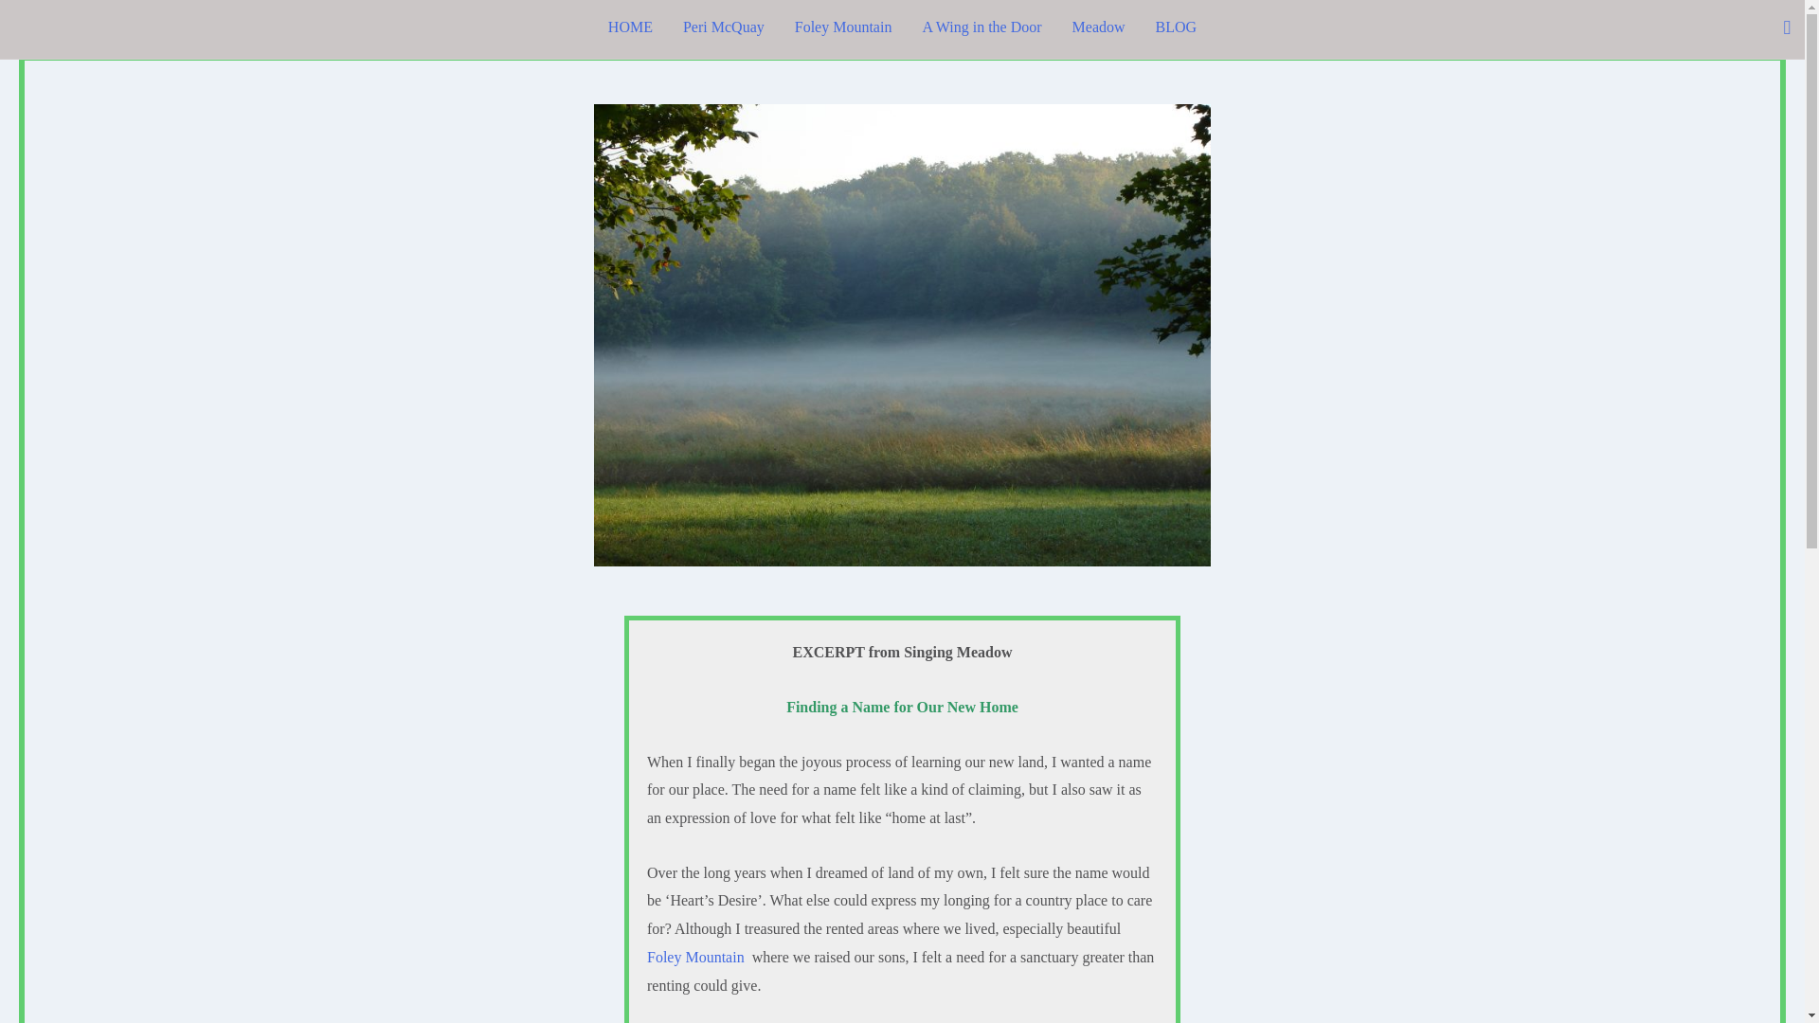 This screenshot has height=1023, width=1819. Describe the element at coordinates (1177, 28) in the screenshot. I see `BLOG` at that location.